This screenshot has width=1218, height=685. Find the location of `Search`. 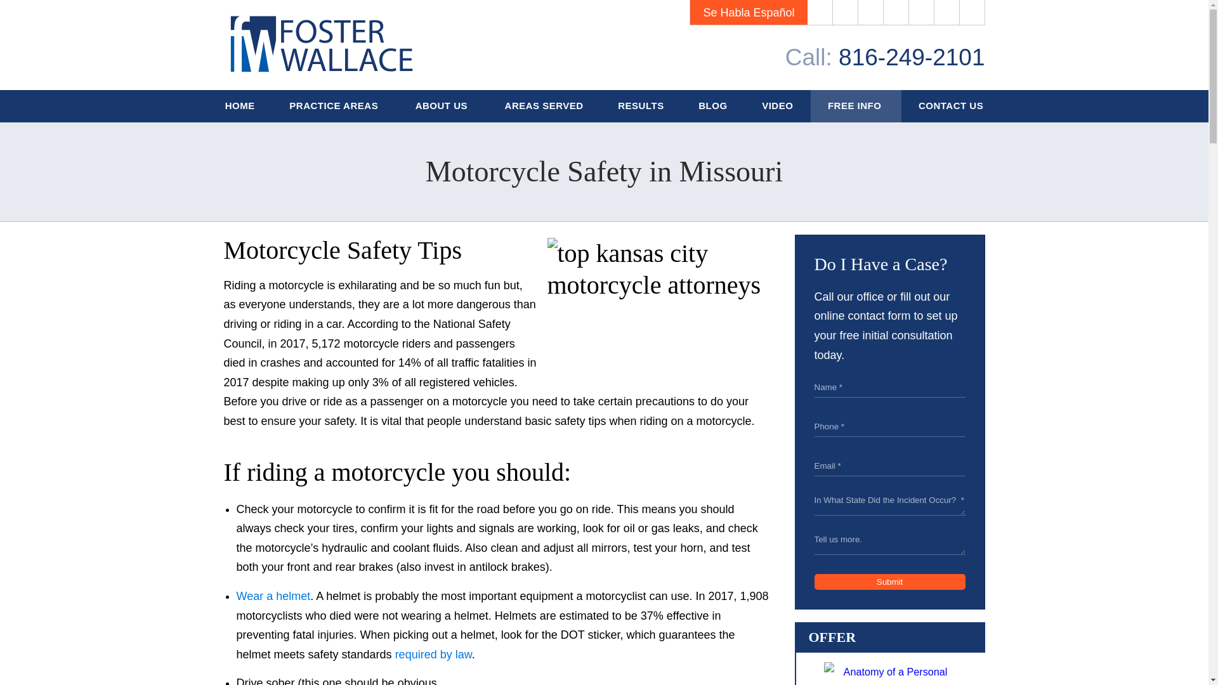

Search is located at coordinates (972, 13).